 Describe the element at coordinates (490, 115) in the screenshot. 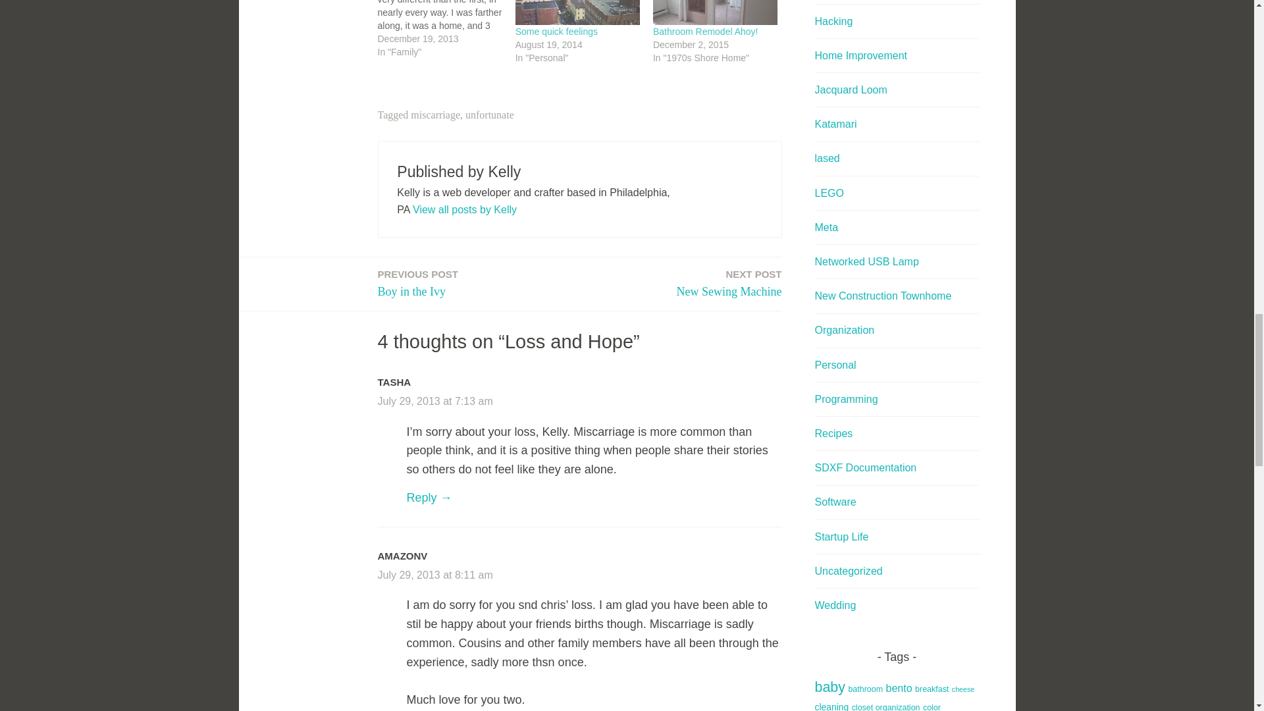

I see `Bathroom Remodel Ahoy!` at that location.